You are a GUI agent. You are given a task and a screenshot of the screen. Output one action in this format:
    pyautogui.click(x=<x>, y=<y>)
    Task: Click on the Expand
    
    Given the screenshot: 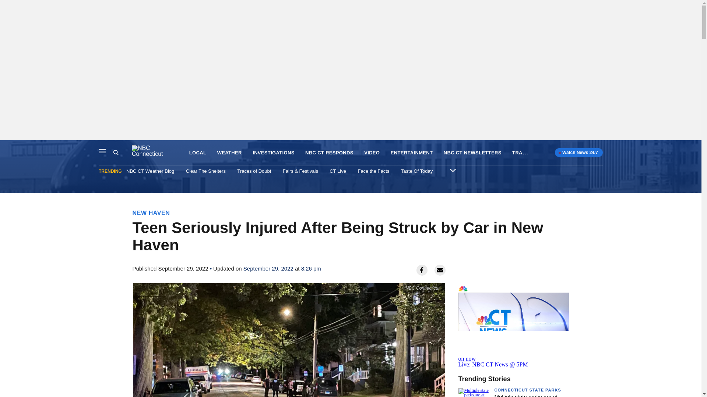 What is the action you would take?
    pyautogui.click(x=453, y=170)
    